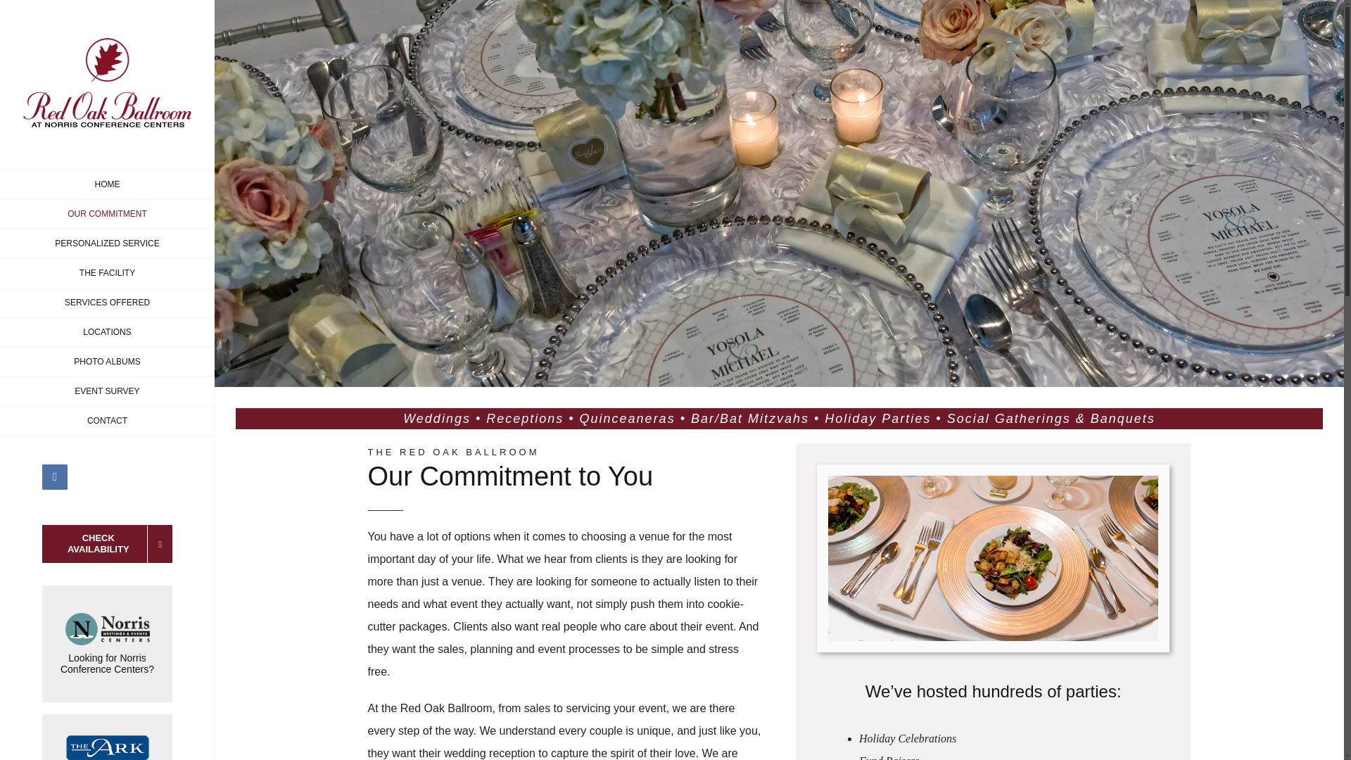  I want to click on EVENT SURVEY, so click(107, 391).